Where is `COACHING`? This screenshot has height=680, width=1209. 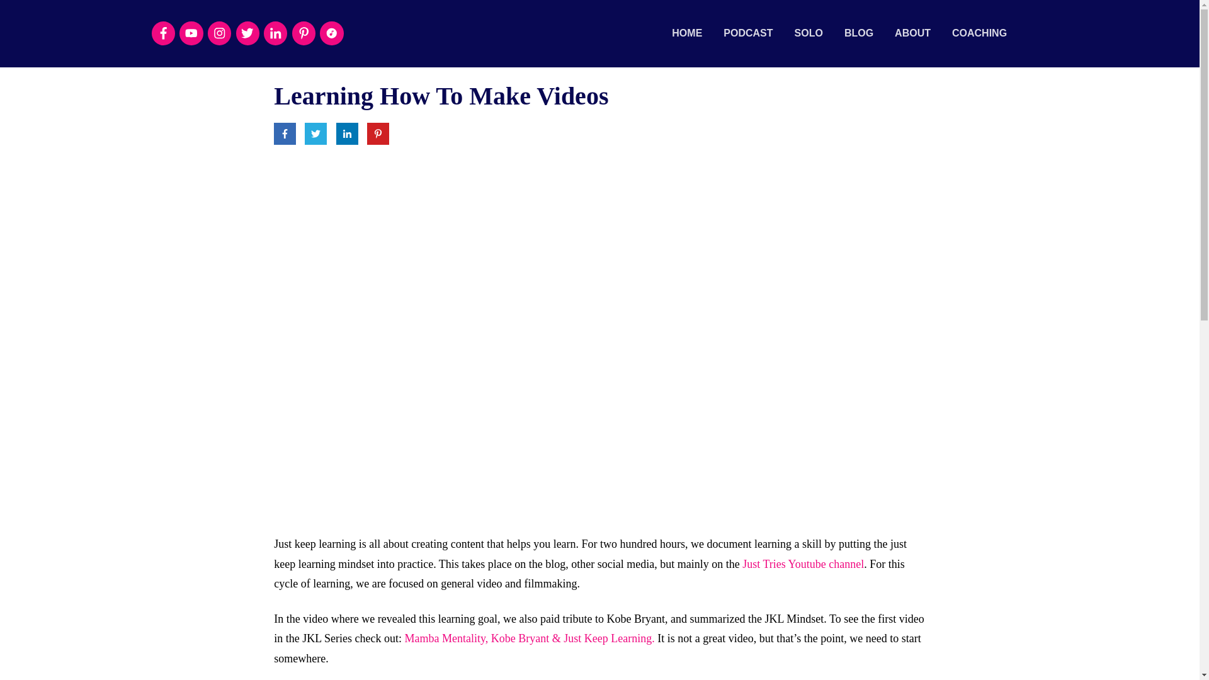 COACHING is located at coordinates (980, 33).